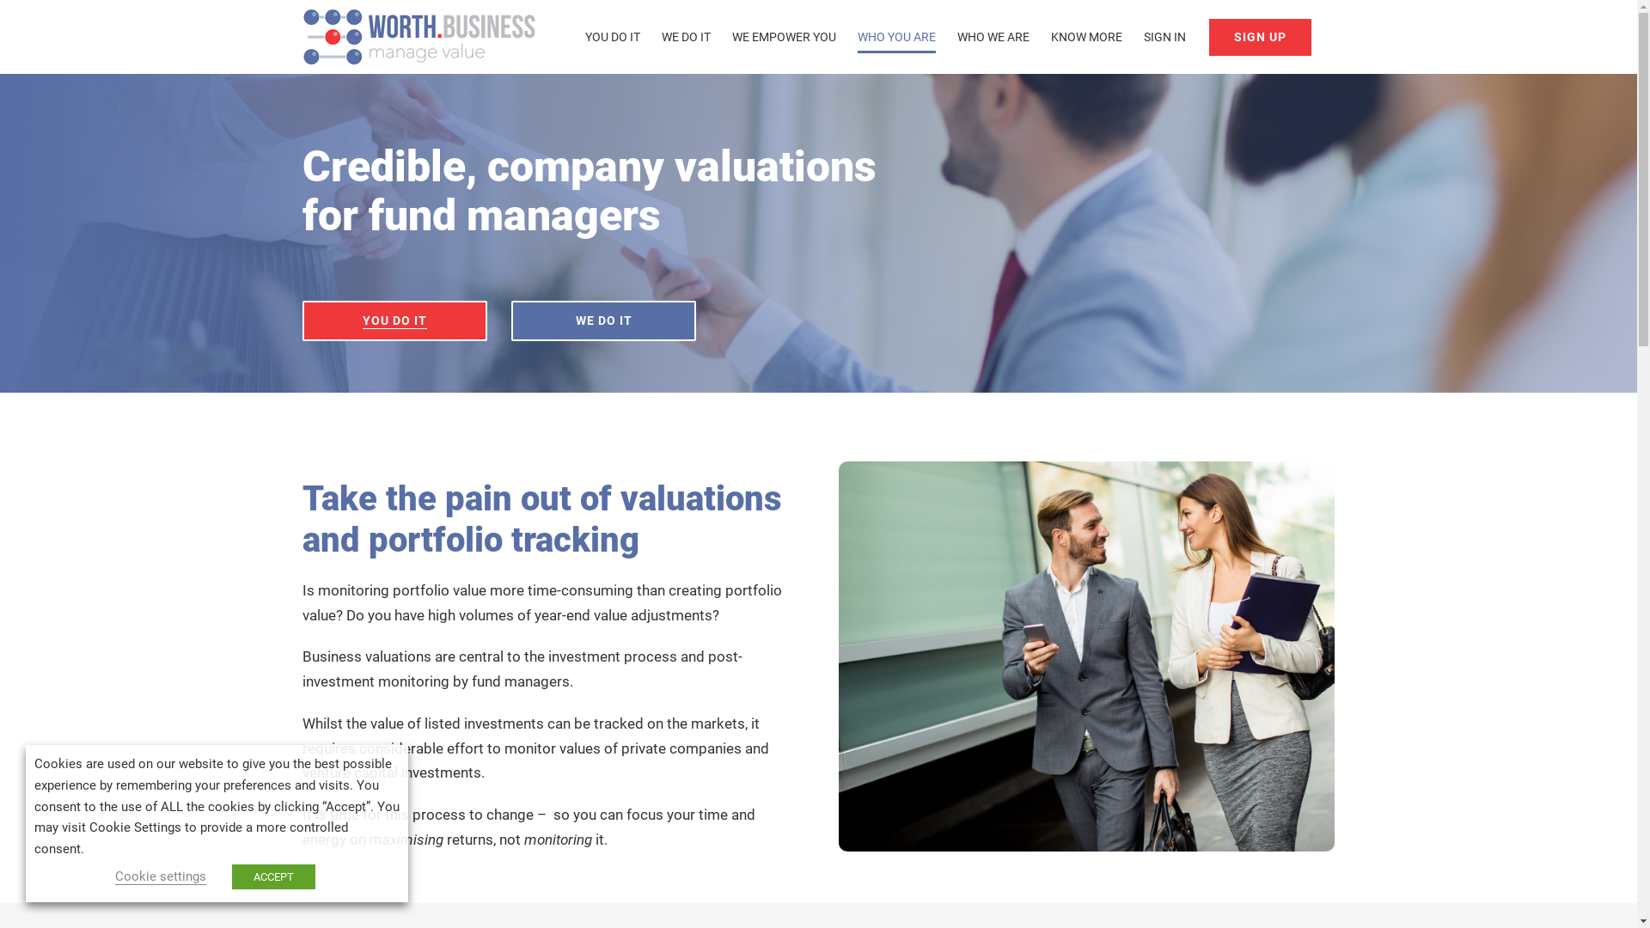 The width and height of the screenshot is (1650, 928). Describe the element at coordinates (395, 321) in the screenshot. I see `YOU DO IT` at that location.